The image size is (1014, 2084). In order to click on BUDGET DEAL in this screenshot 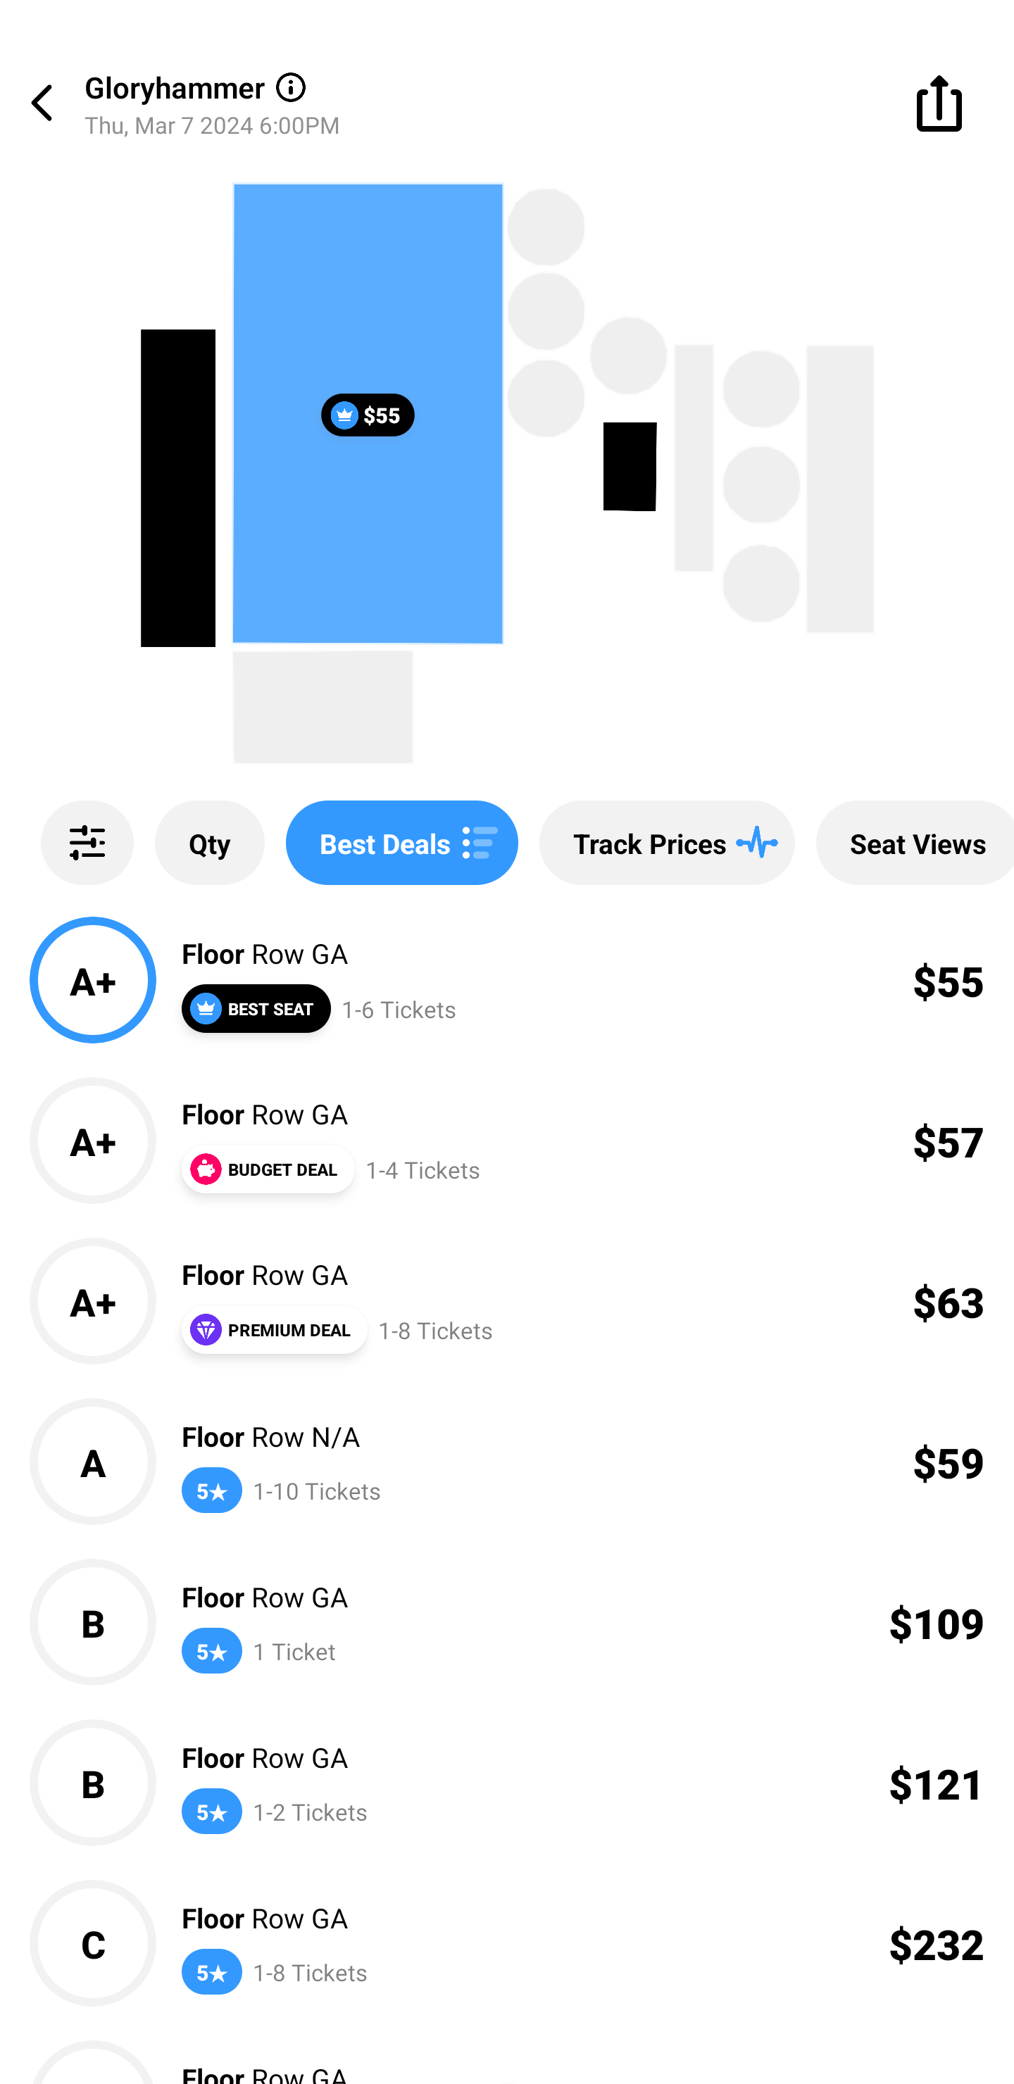, I will do `click(268, 1169)`.